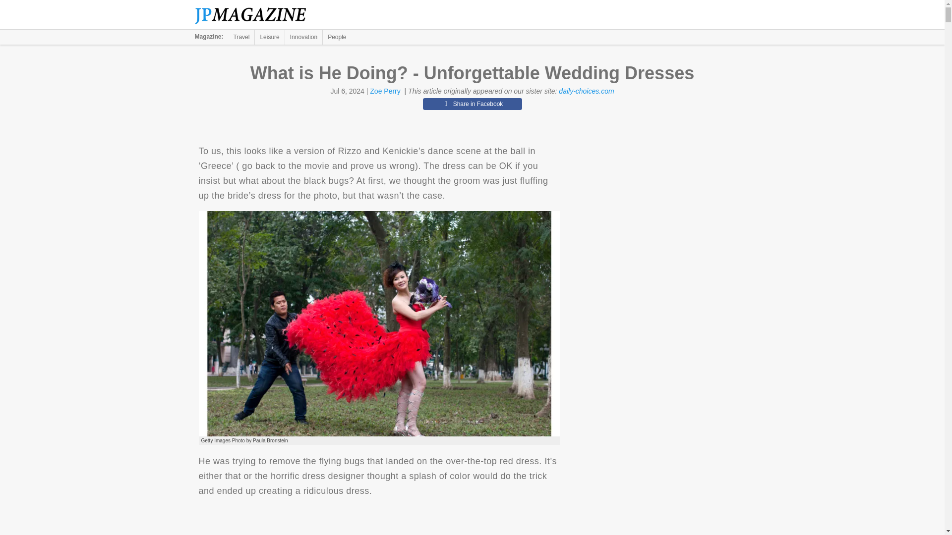 The width and height of the screenshot is (952, 535). What do you see at coordinates (303, 37) in the screenshot?
I see `Innovation` at bounding box center [303, 37].